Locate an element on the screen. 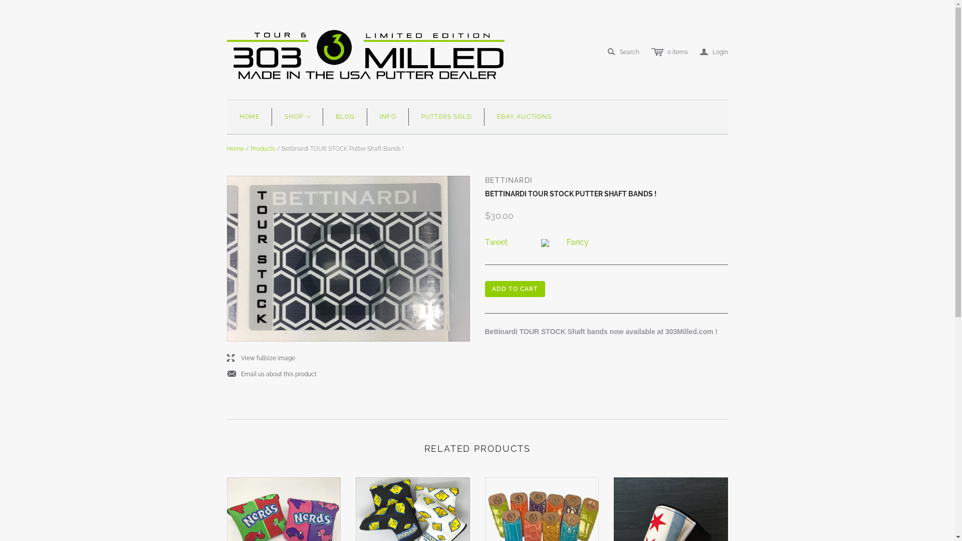  Add to cart is located at coordinates (515, 289).